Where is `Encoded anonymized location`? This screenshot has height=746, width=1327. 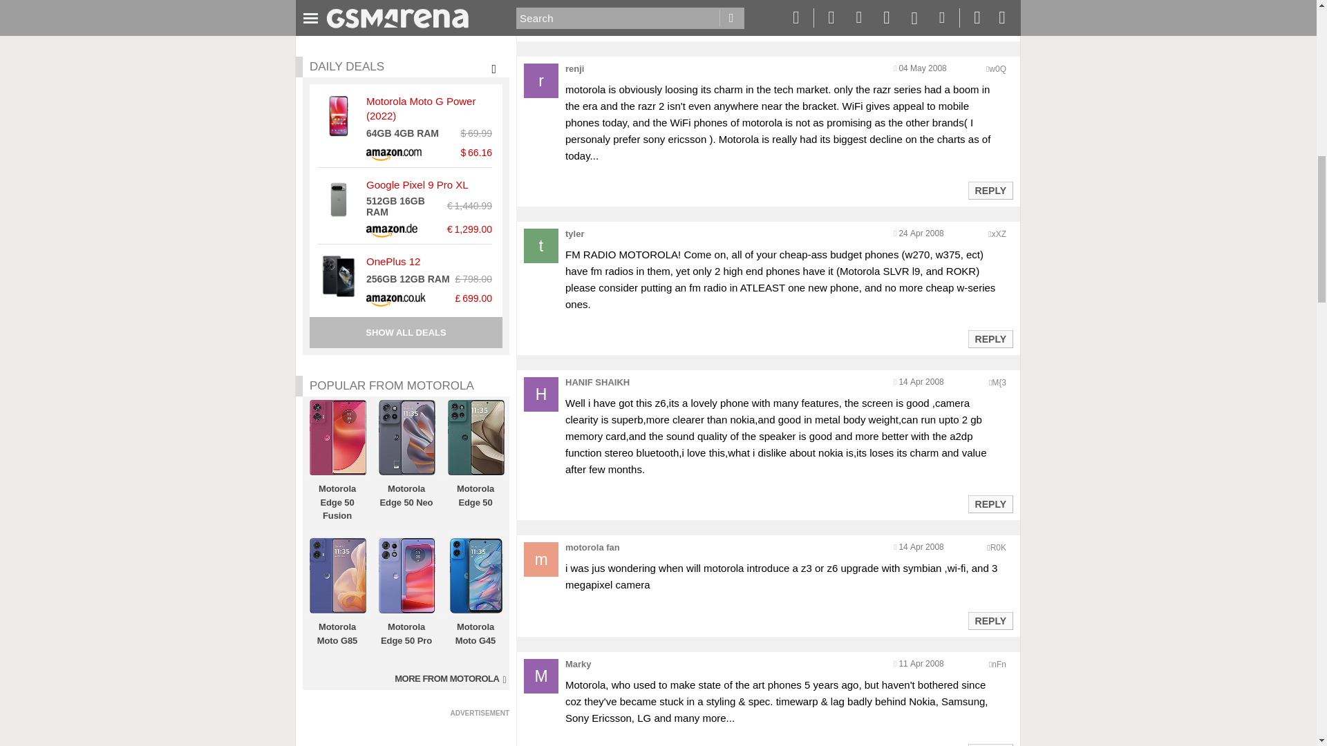
Encoded anonymized location is located at coordinates (998, 233).